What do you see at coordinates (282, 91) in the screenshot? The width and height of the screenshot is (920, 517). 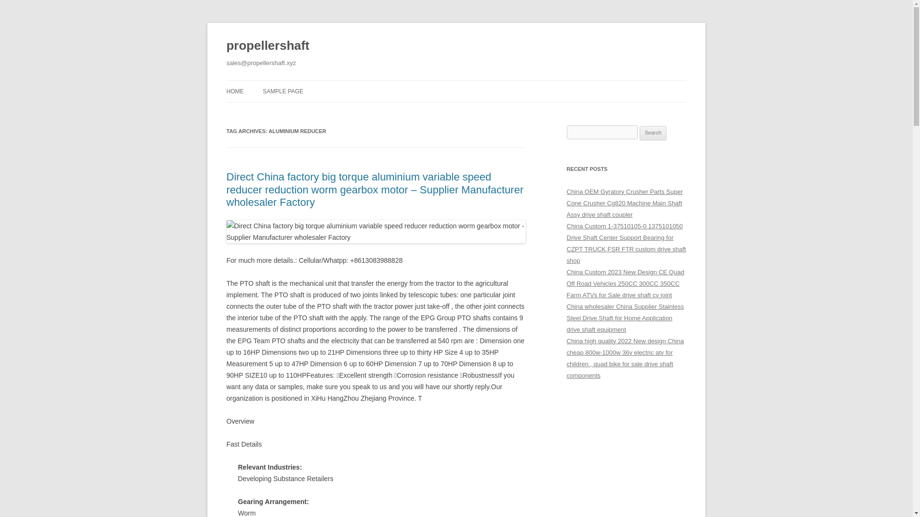 I see `SAMPLE PAGE` at bounding box center [282, 91].